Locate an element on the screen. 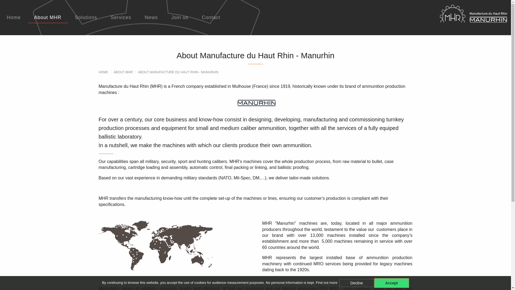 This screenshot has height=290, width=515. Decline is located at coordinates (357, 283).